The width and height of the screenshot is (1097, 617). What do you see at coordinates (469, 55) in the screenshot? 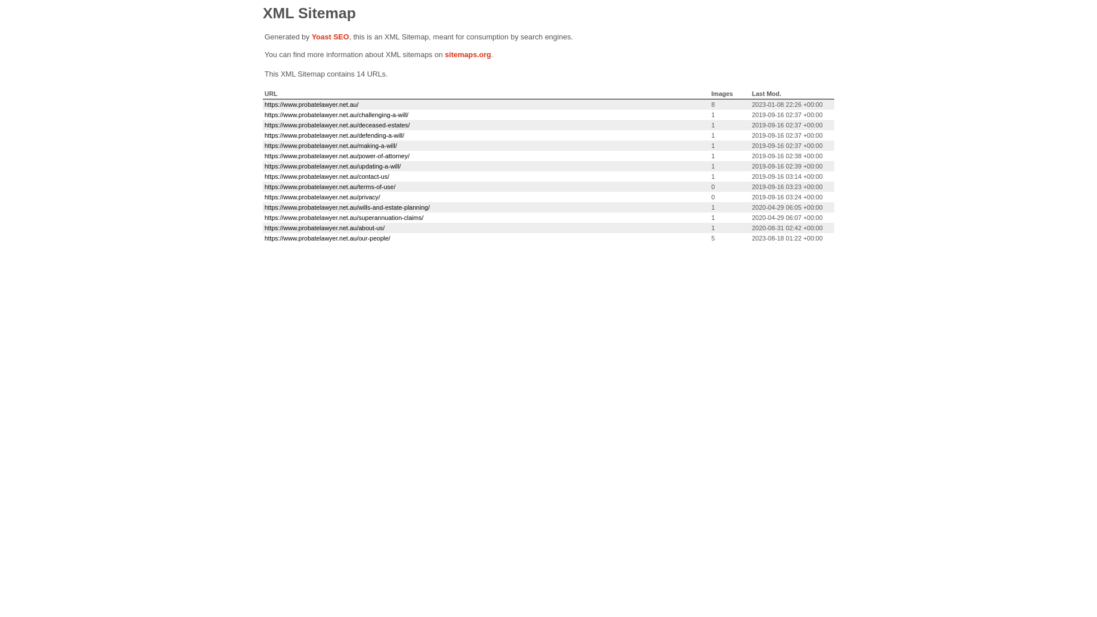
I see `sitemaps.org` at bounding box center [469, 55].